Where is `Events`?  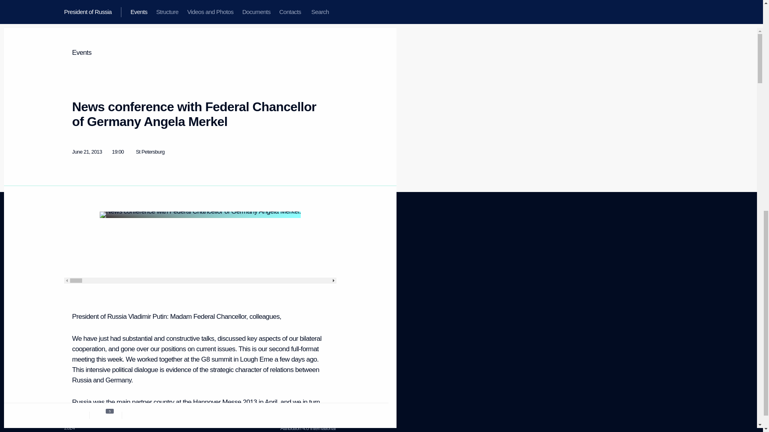 Events is located at coordinates (168, 257).